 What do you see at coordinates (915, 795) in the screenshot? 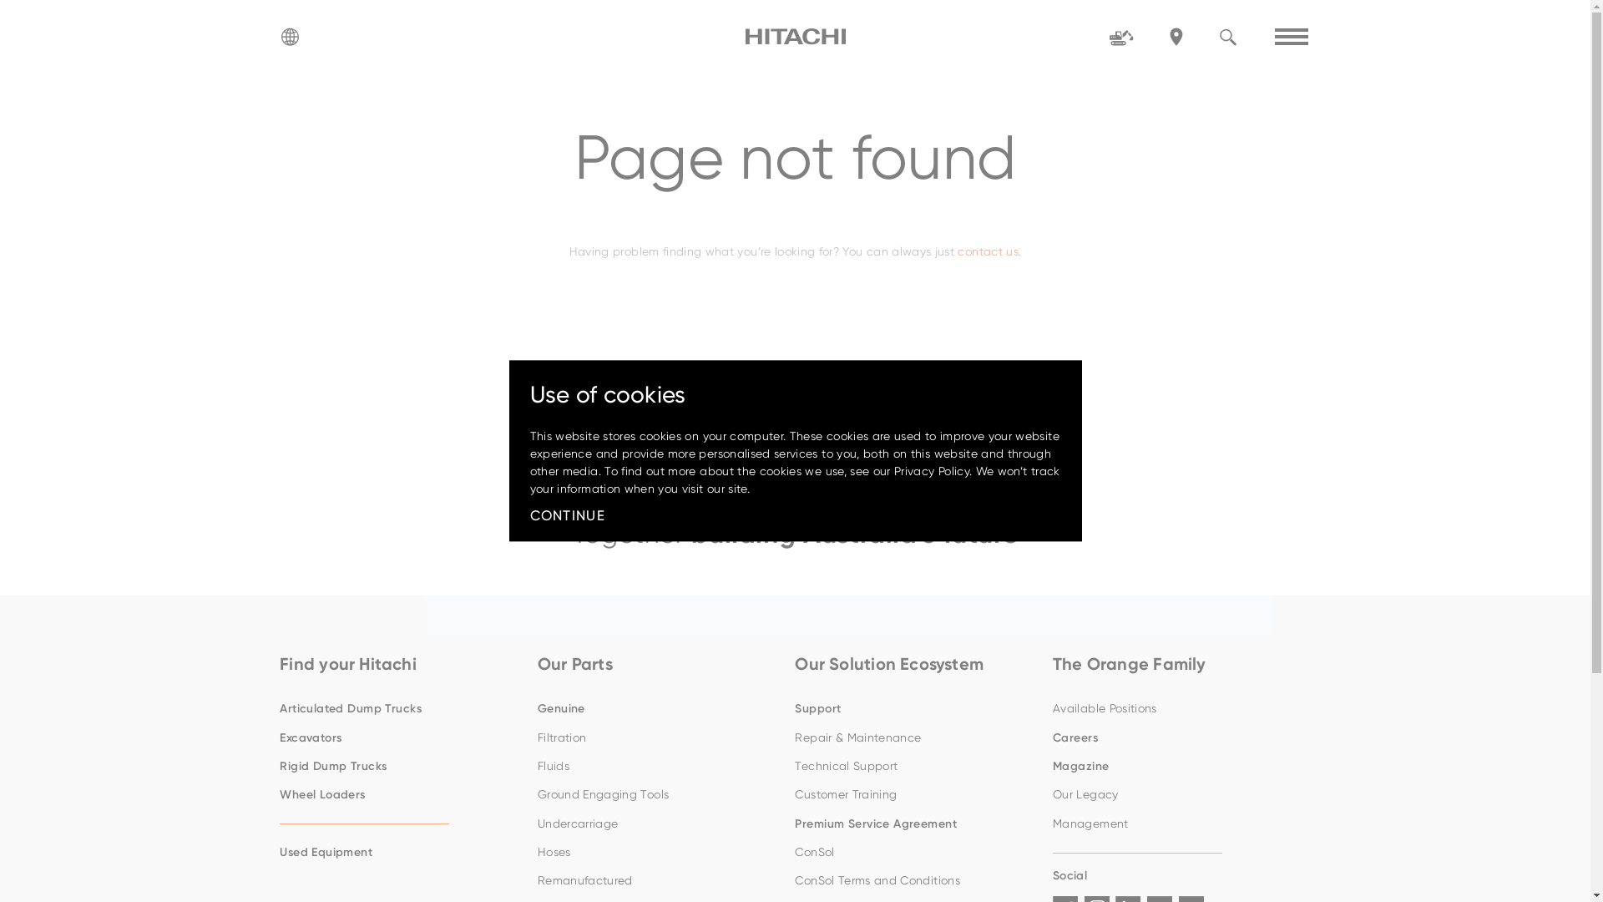
I see `Customer Training` at bounding box center [915, 795].